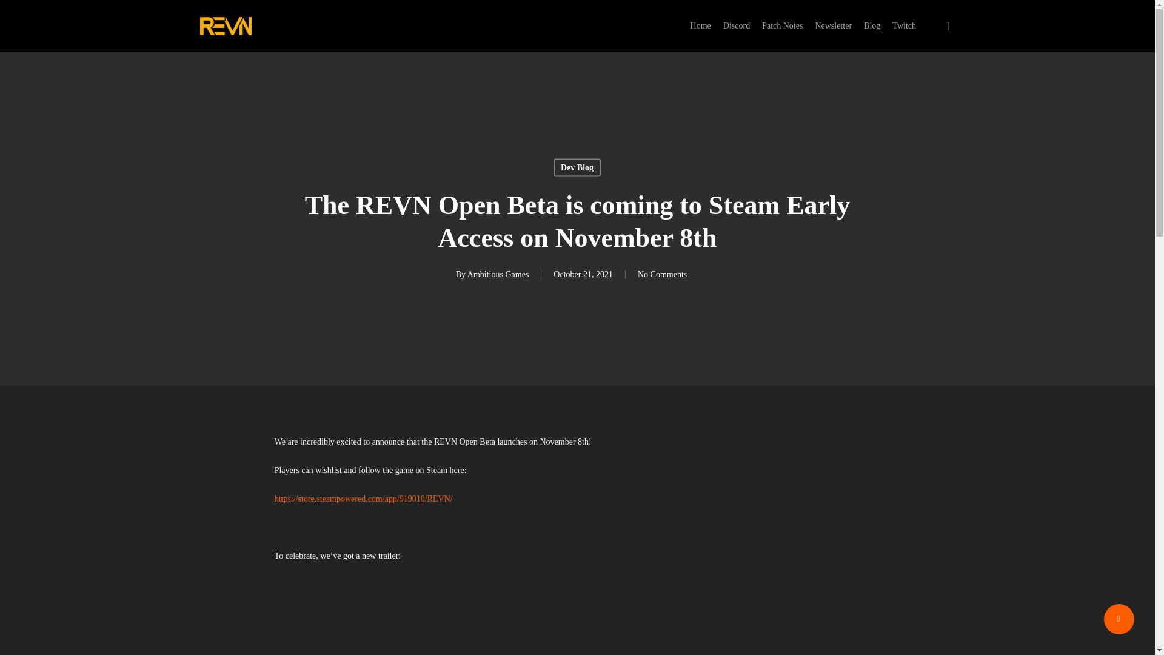 Image resolution: width=1164 pixels, height=655 pixels. Describe the element at coordinates (577, 167) in the screenshot. I see `Dev Blog` at that location.